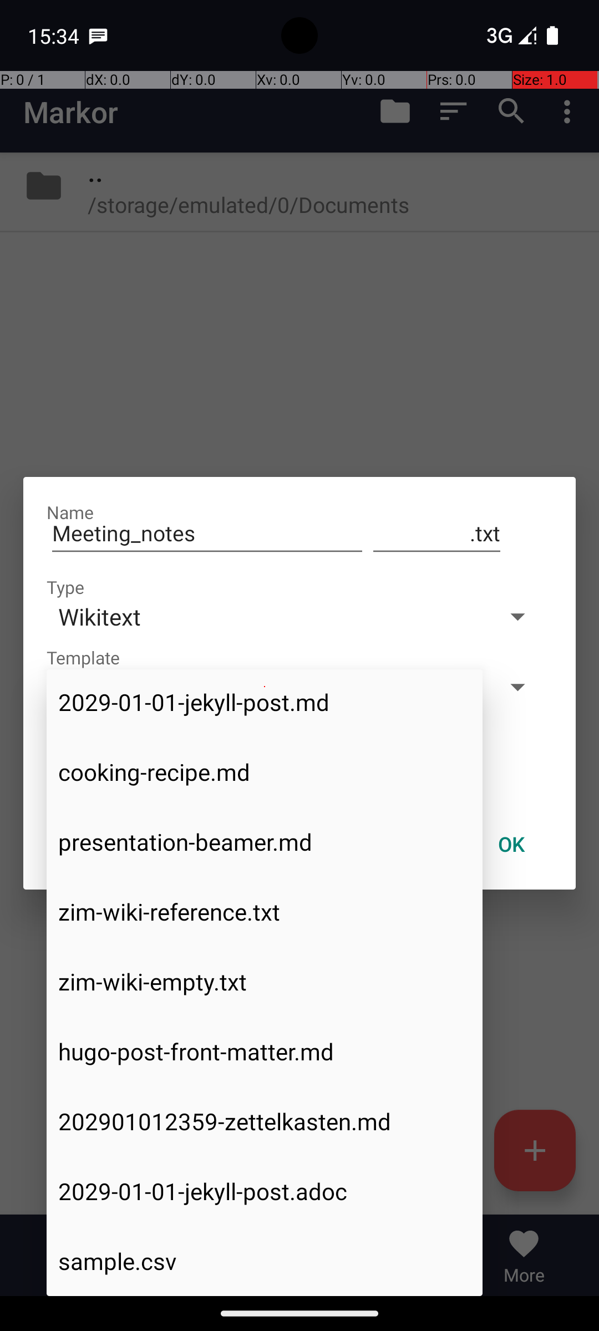 The width and height of the screenshot is (599, 1331). I want to click on zim-wiki-empty.txt, so click(265, 982).